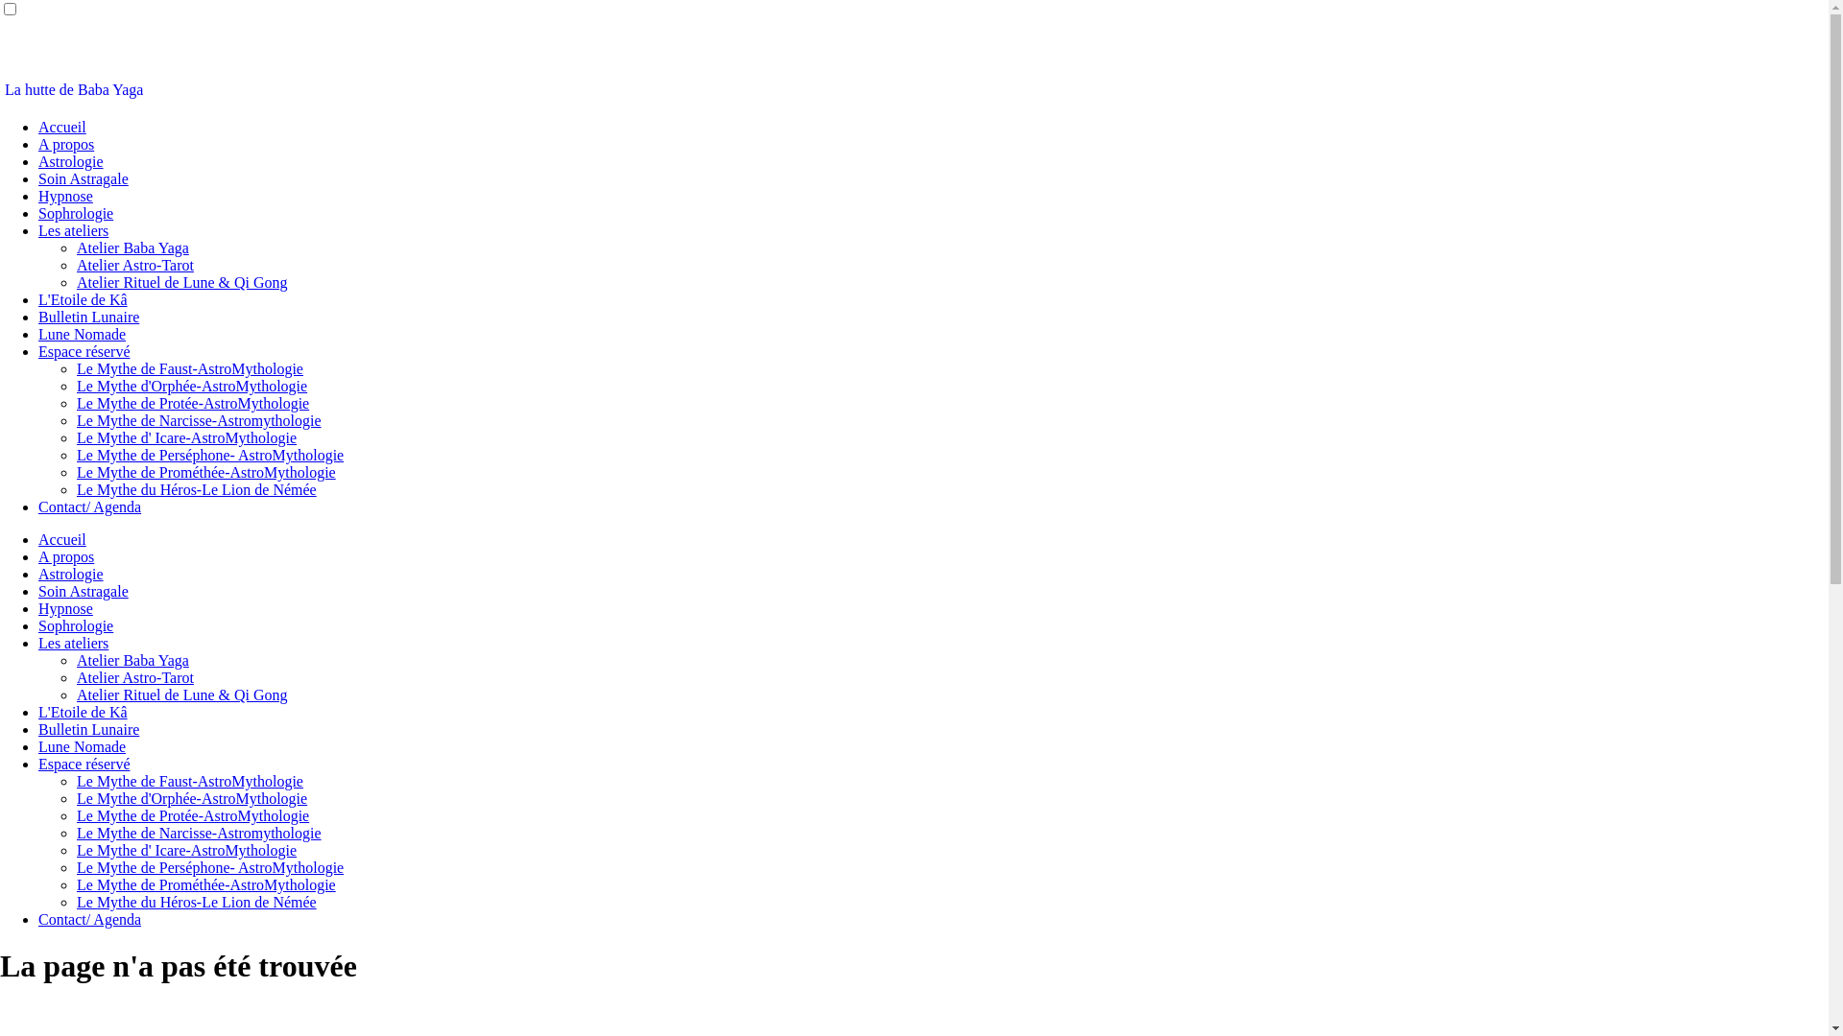 The image size is (1843, 1036). I want to click on Hypnose, so click(65, 196).